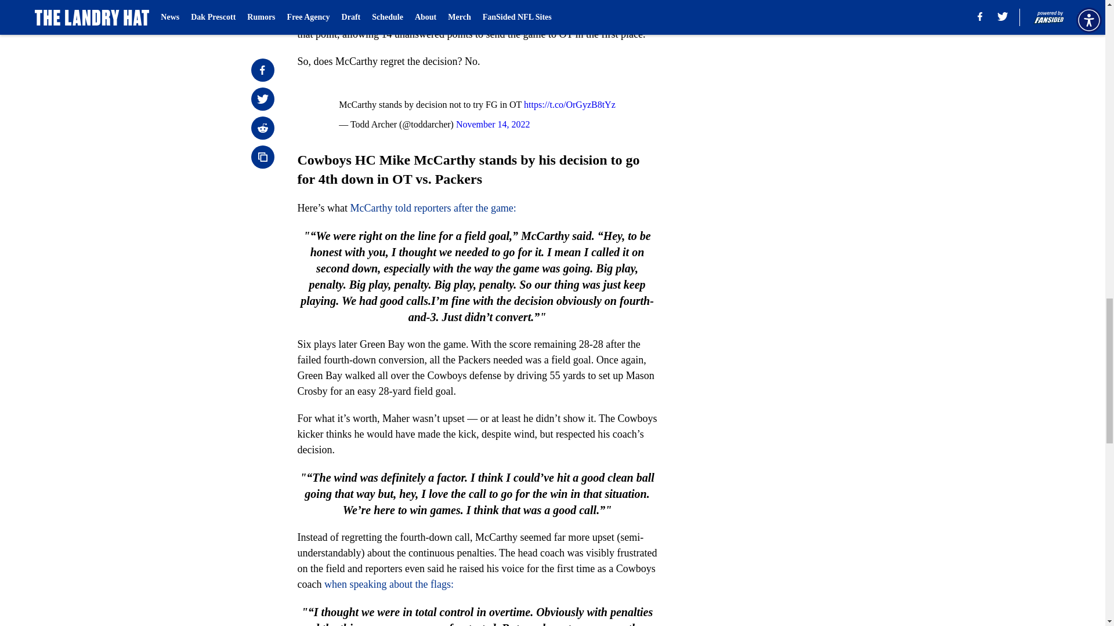  I want to click on November 14, 2022, so click(493, 124).